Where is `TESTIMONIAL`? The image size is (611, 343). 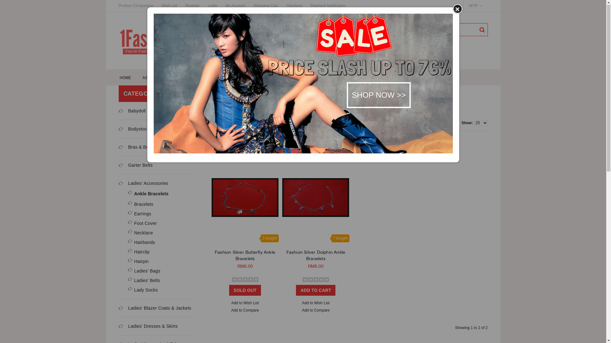 TESTIMONIAL is located at coordinates (383, 78).